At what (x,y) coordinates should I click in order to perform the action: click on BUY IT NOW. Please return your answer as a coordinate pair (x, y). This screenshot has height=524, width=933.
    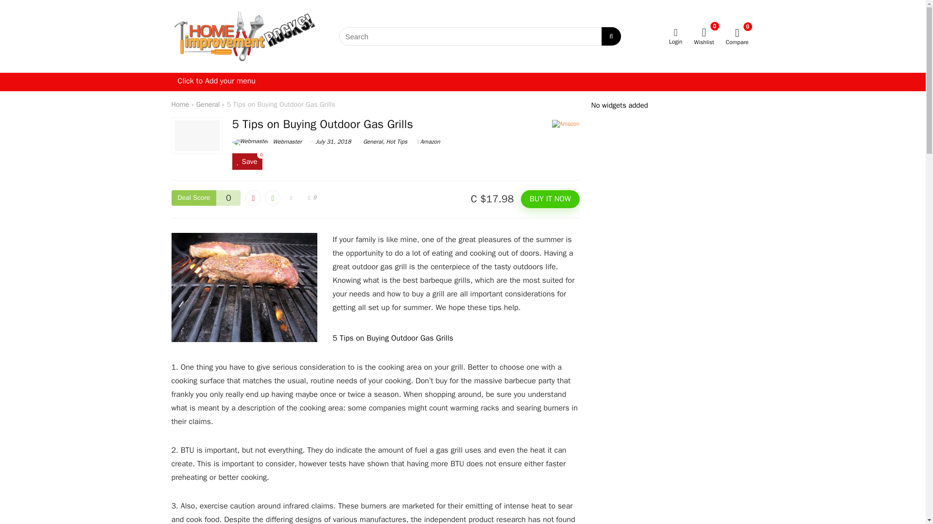
    Looking at the image, I should click on (550, 199).